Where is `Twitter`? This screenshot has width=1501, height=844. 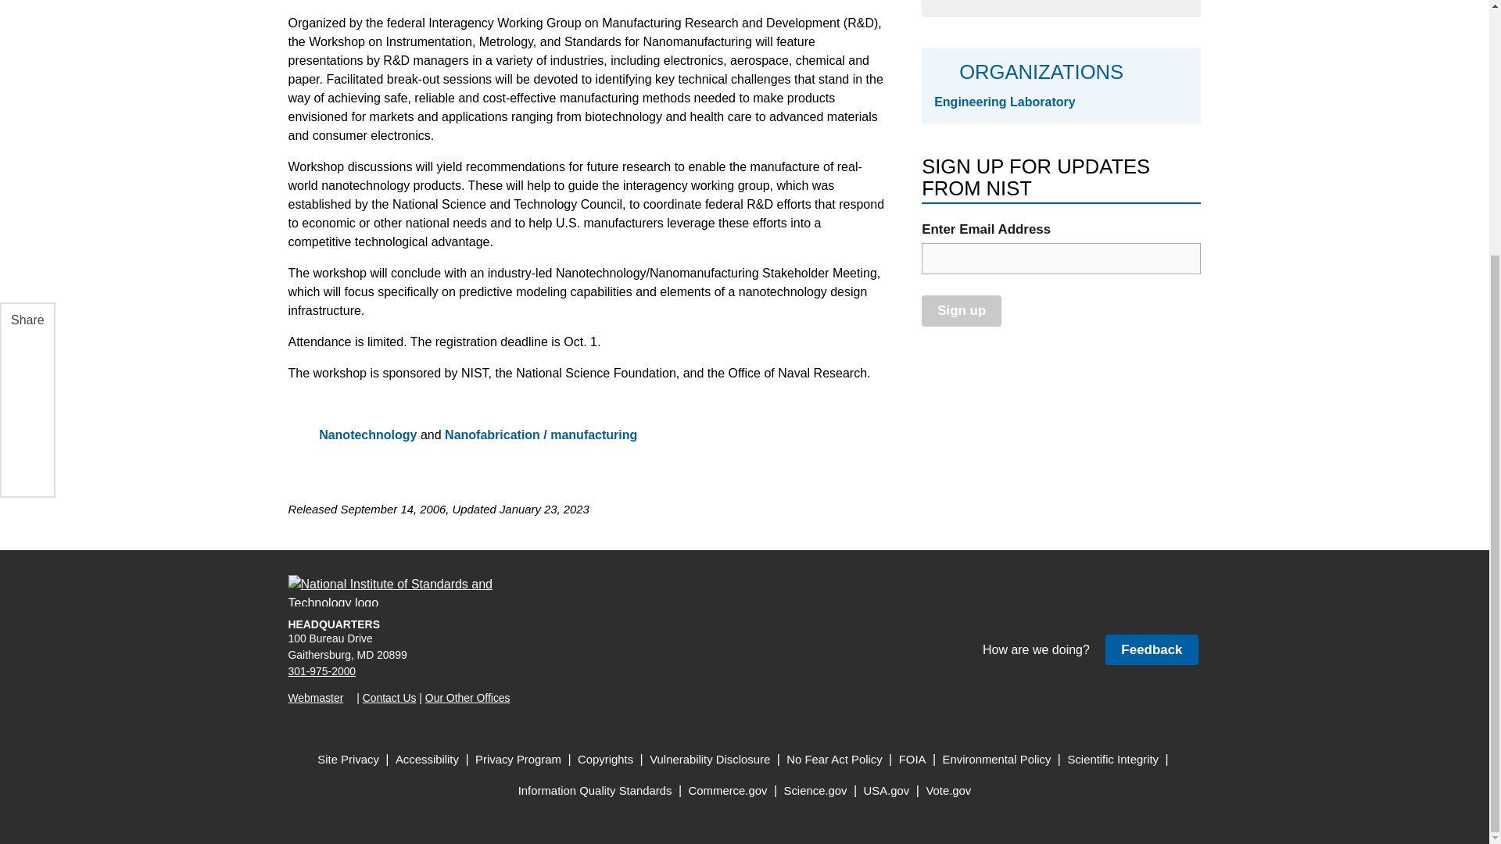 Twitter is located at coordinates (26, 72).